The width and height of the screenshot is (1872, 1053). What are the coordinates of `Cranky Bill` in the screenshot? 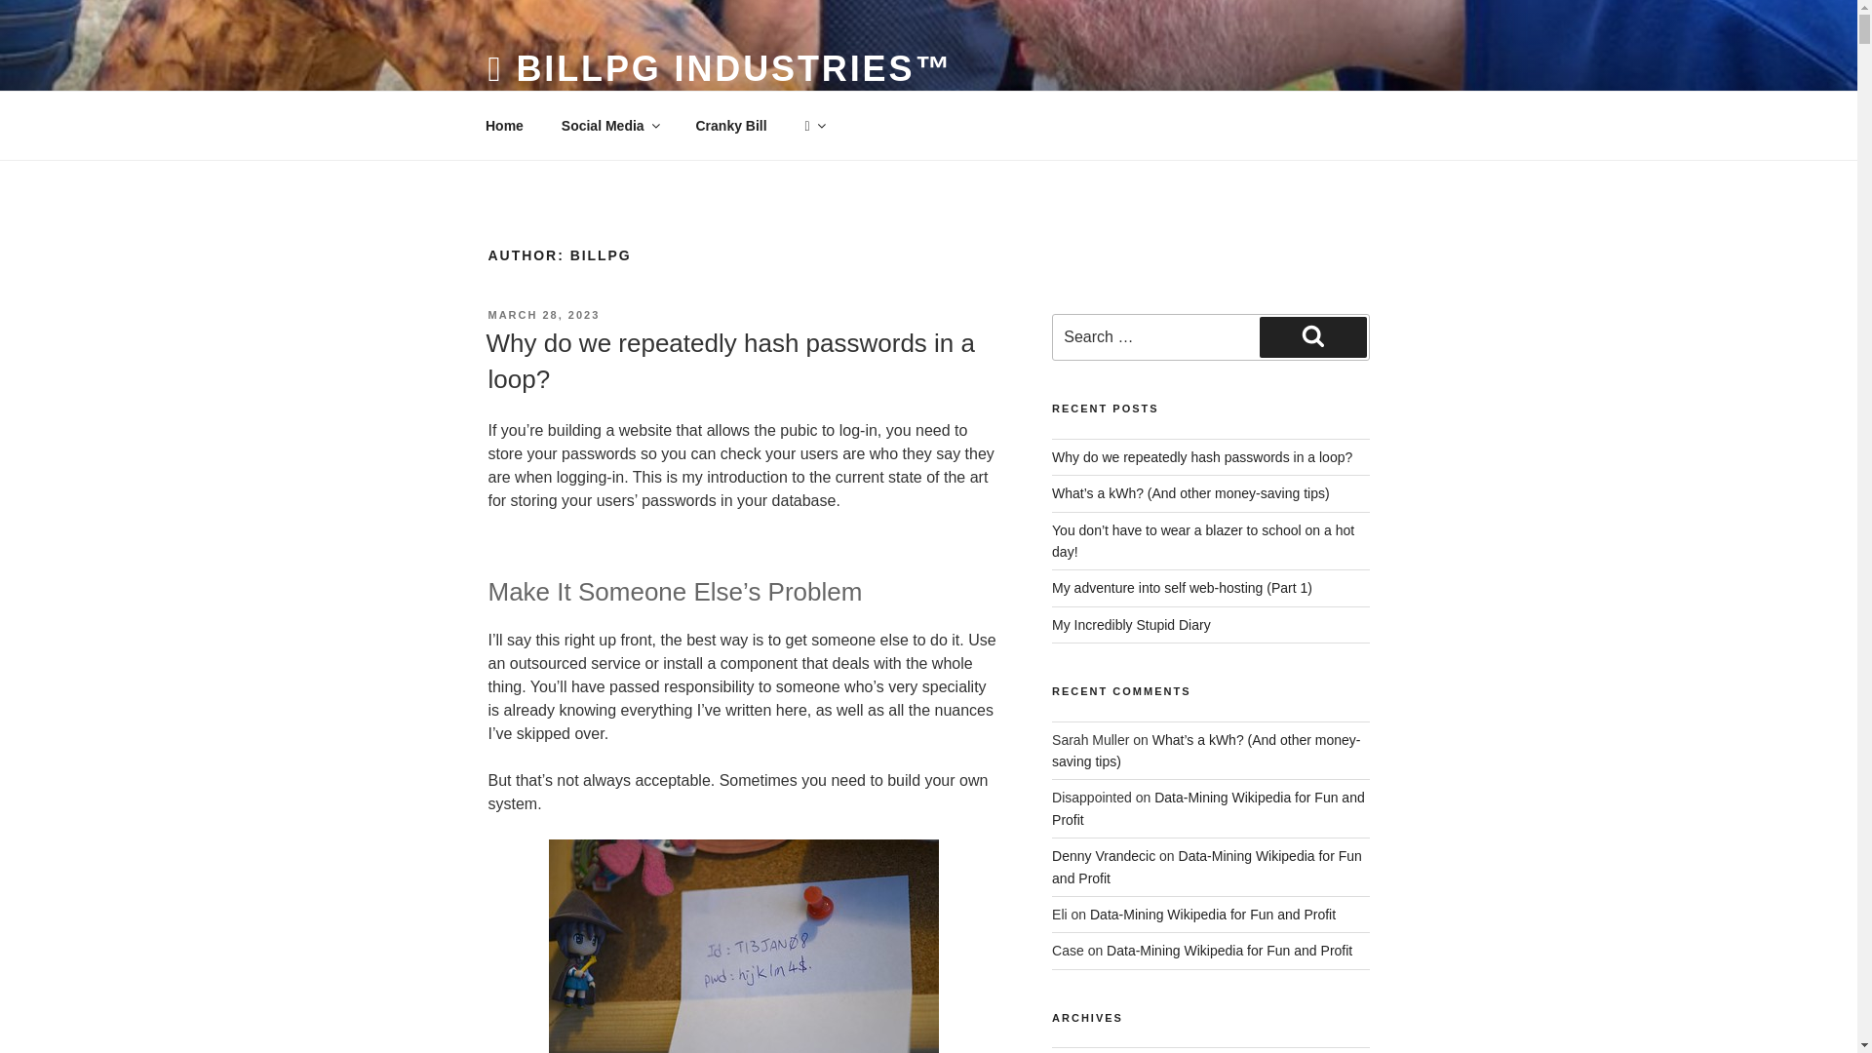 It's located at (731, 125).